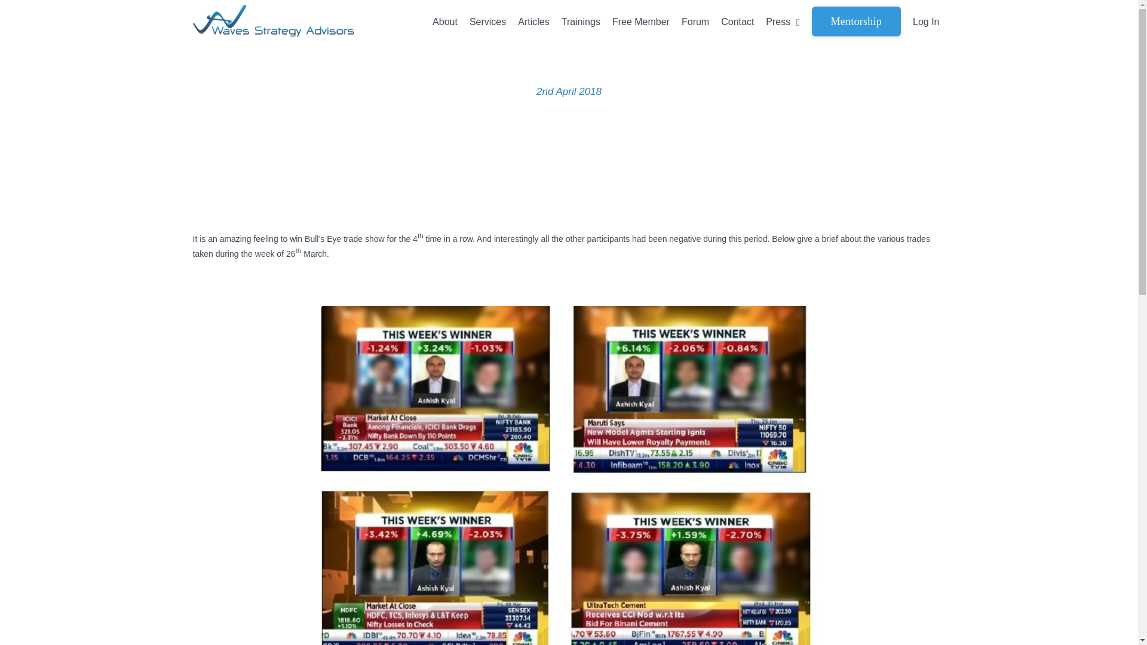 The height and width of the screenshot is (645, 1147). Describe the element at coordinates (857, 21) in the screenshot. I see `Mentorship` at that location.